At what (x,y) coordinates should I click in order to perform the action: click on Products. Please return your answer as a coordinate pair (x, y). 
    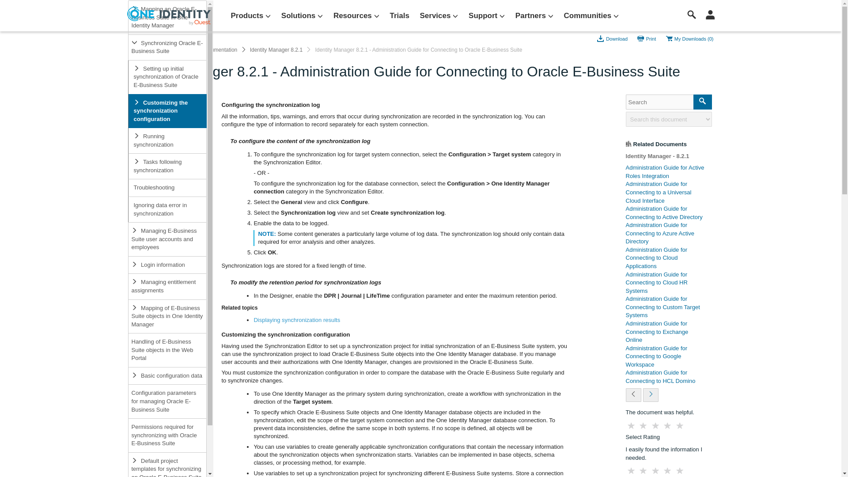
    Looking at the image, I should click on (250, 16).